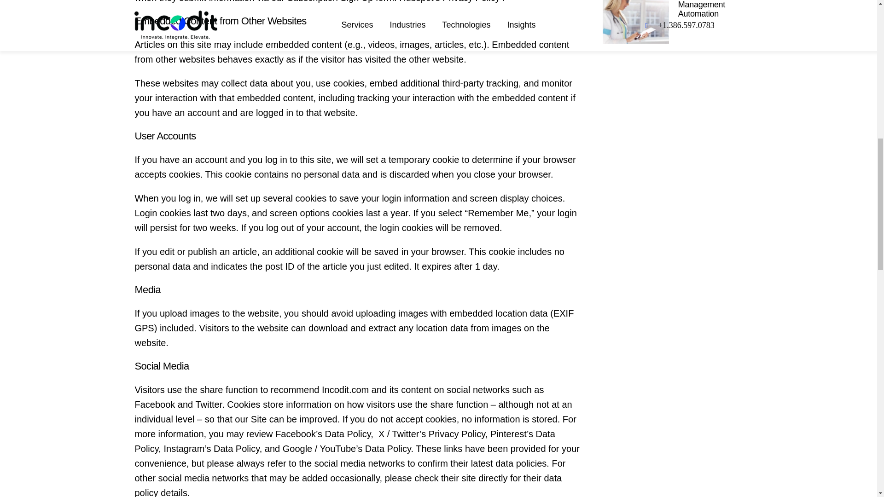  I want to click on Patient Data Management Automation, so click(701, 9).